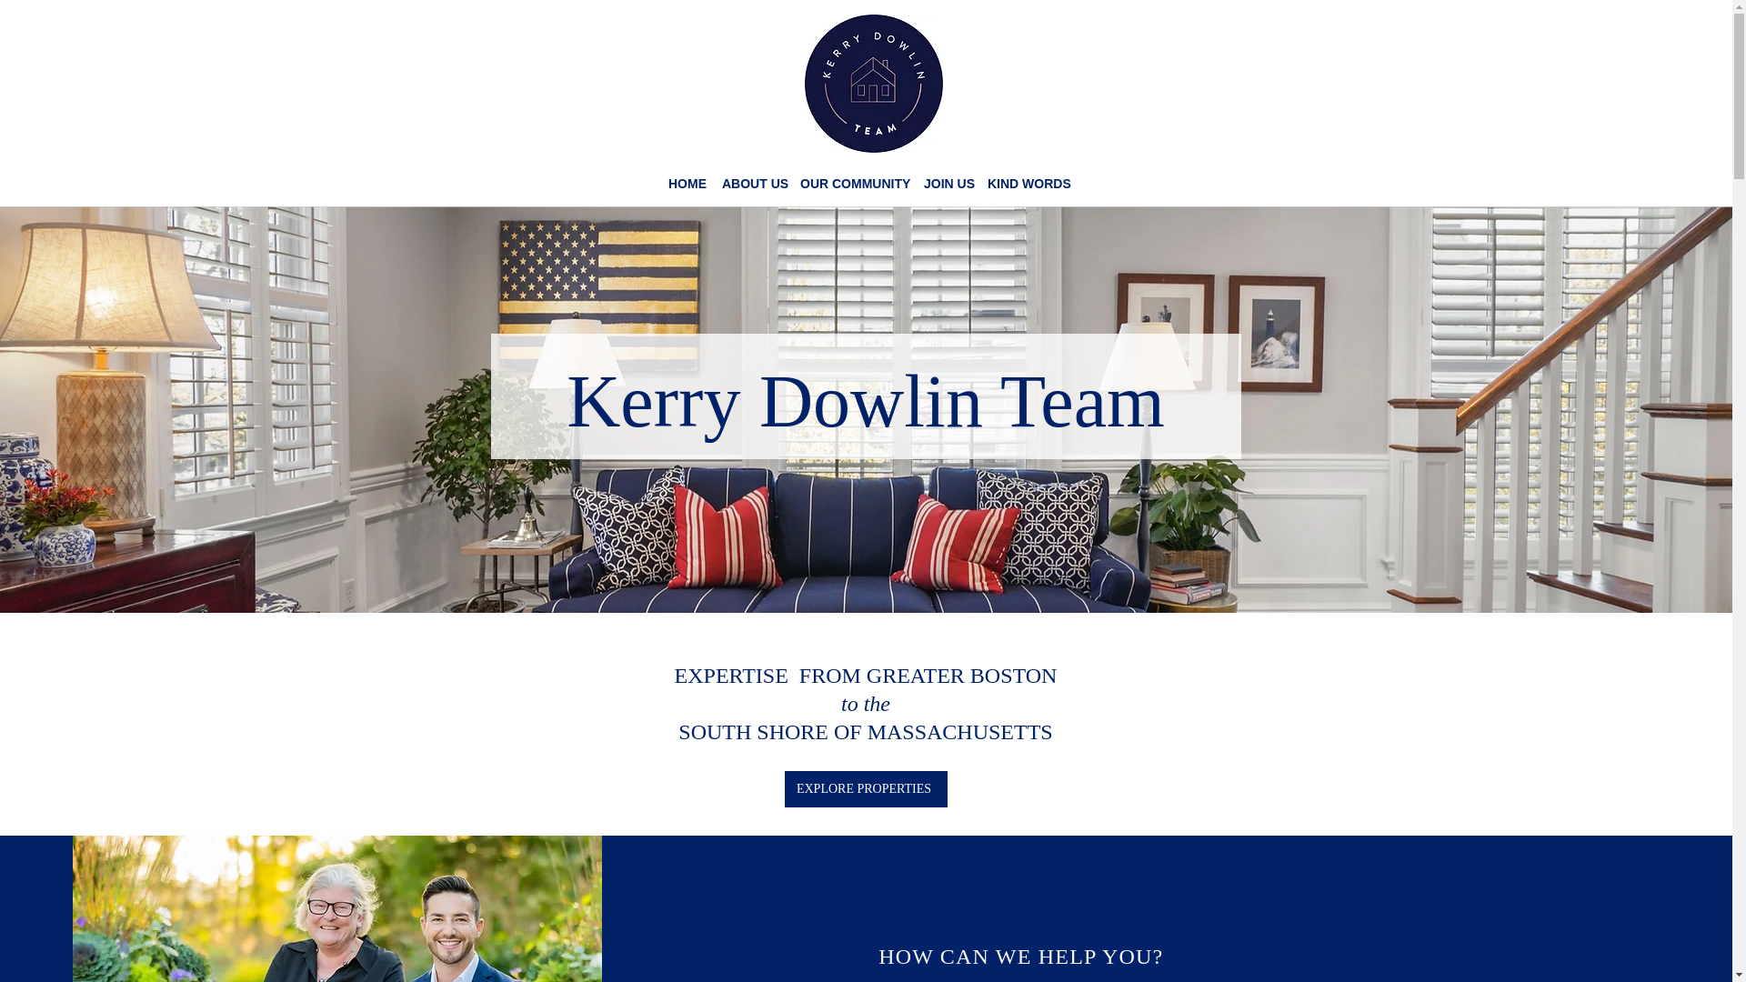 The width and height of the screenshot is (1746, 982). What do you see at coordinates (946, 184) in the screenshot?
I see `JOIN US` at bounding box center [946, 184].